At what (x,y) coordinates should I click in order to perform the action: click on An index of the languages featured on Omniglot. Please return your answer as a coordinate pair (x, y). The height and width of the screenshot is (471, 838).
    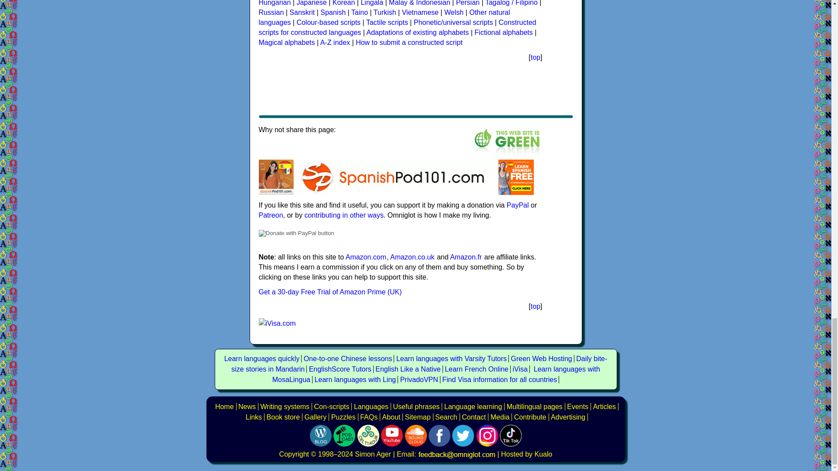
    Looking at the image, I should click on (371, 406).